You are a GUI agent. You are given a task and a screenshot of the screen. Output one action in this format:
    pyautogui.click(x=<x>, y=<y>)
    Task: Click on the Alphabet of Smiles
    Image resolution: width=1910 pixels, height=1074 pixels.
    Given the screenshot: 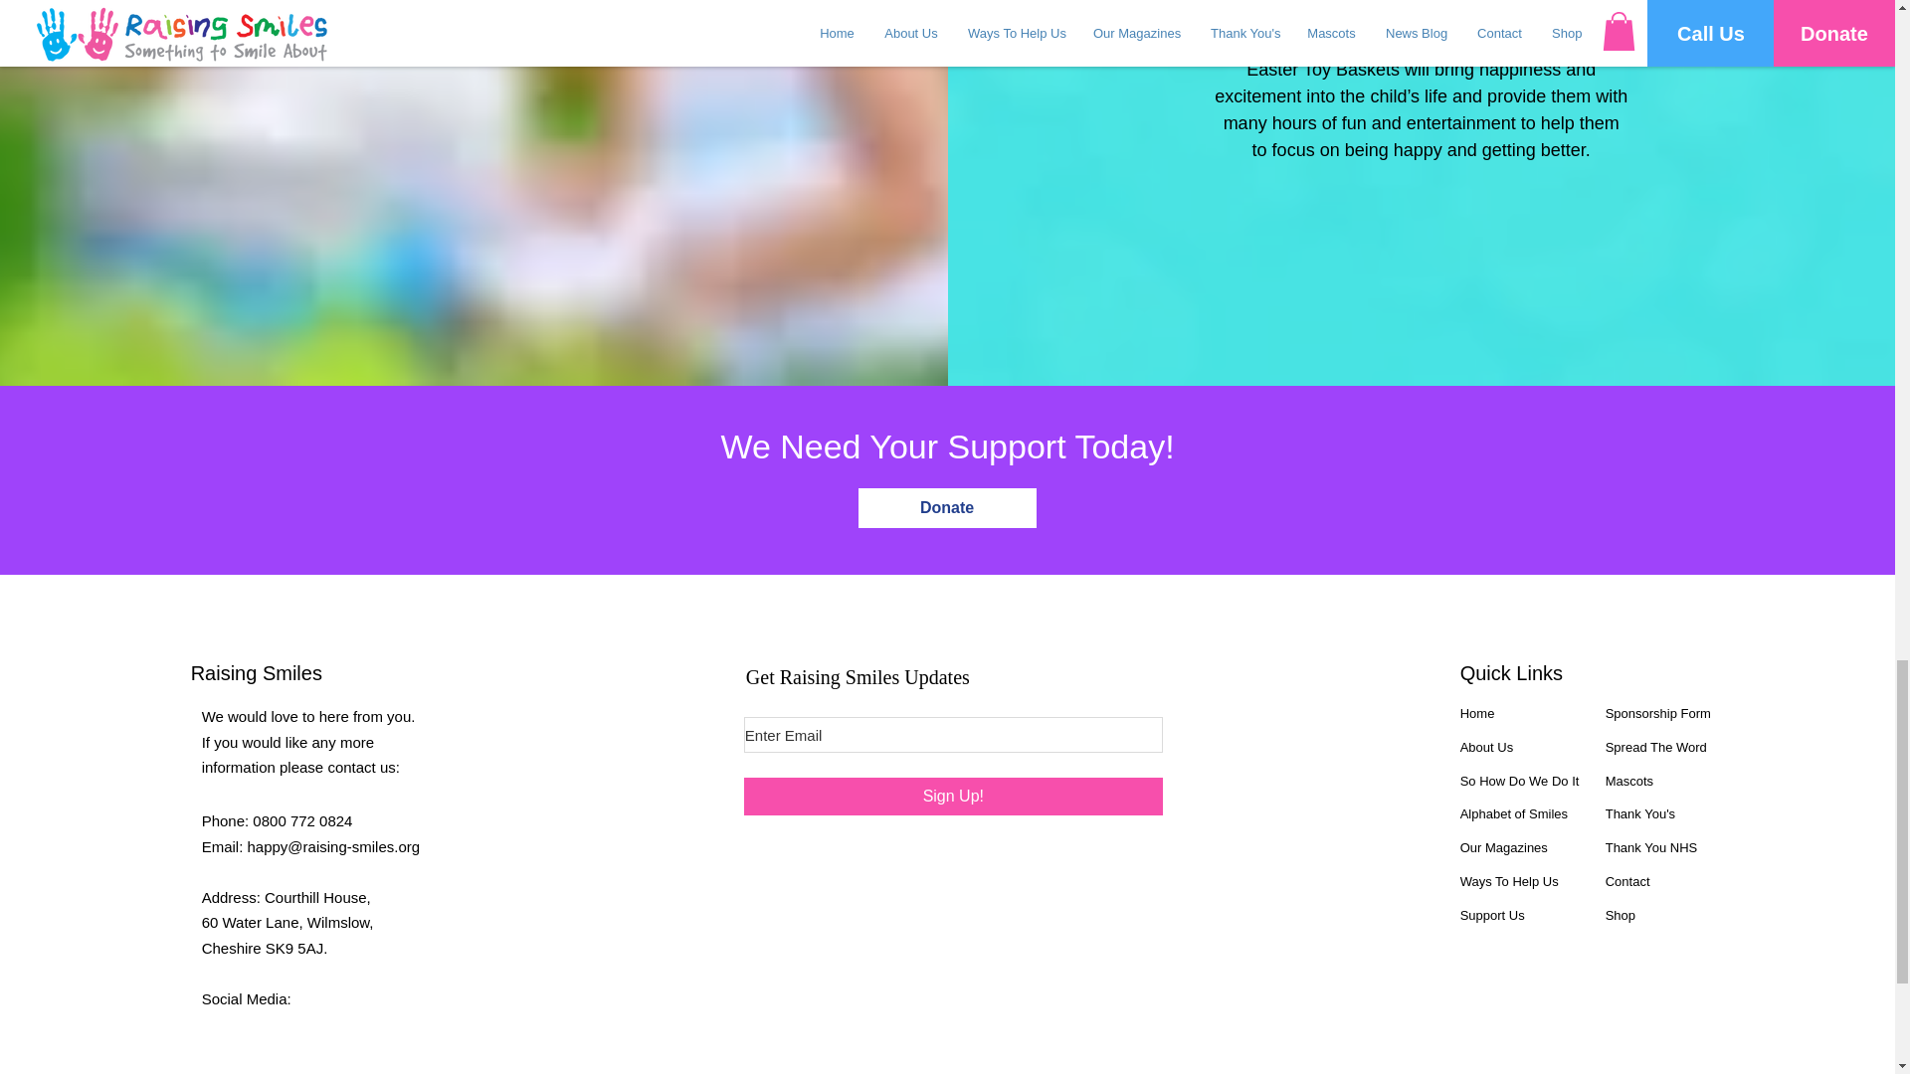 What is the action you would take?
    pyautogui.click(x=1514, y=813)
    